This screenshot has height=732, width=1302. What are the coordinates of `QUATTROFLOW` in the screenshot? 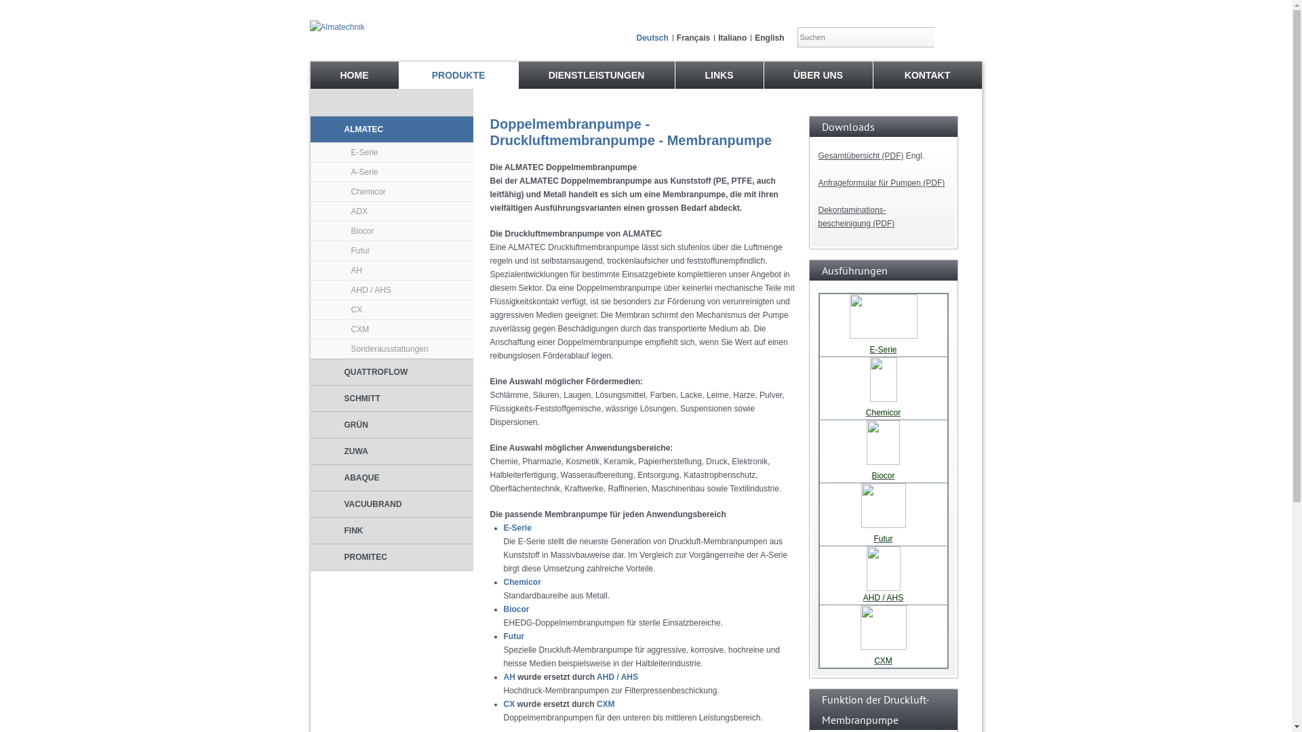 It's located at (392, 372).